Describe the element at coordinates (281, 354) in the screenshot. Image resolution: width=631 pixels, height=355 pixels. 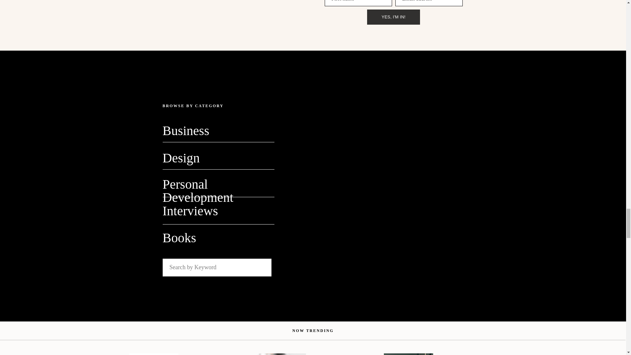
I see `How to start an email newsletter in 2023` at that location.